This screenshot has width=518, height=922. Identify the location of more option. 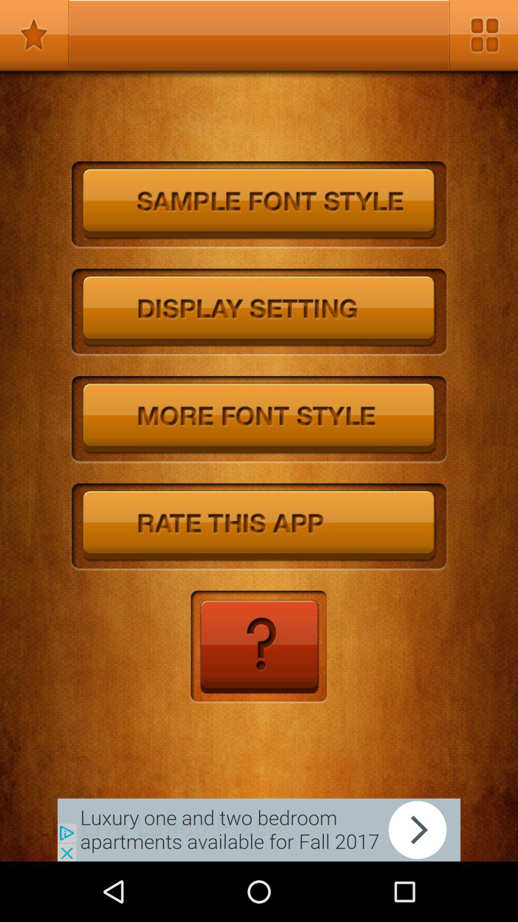
(483, 35).